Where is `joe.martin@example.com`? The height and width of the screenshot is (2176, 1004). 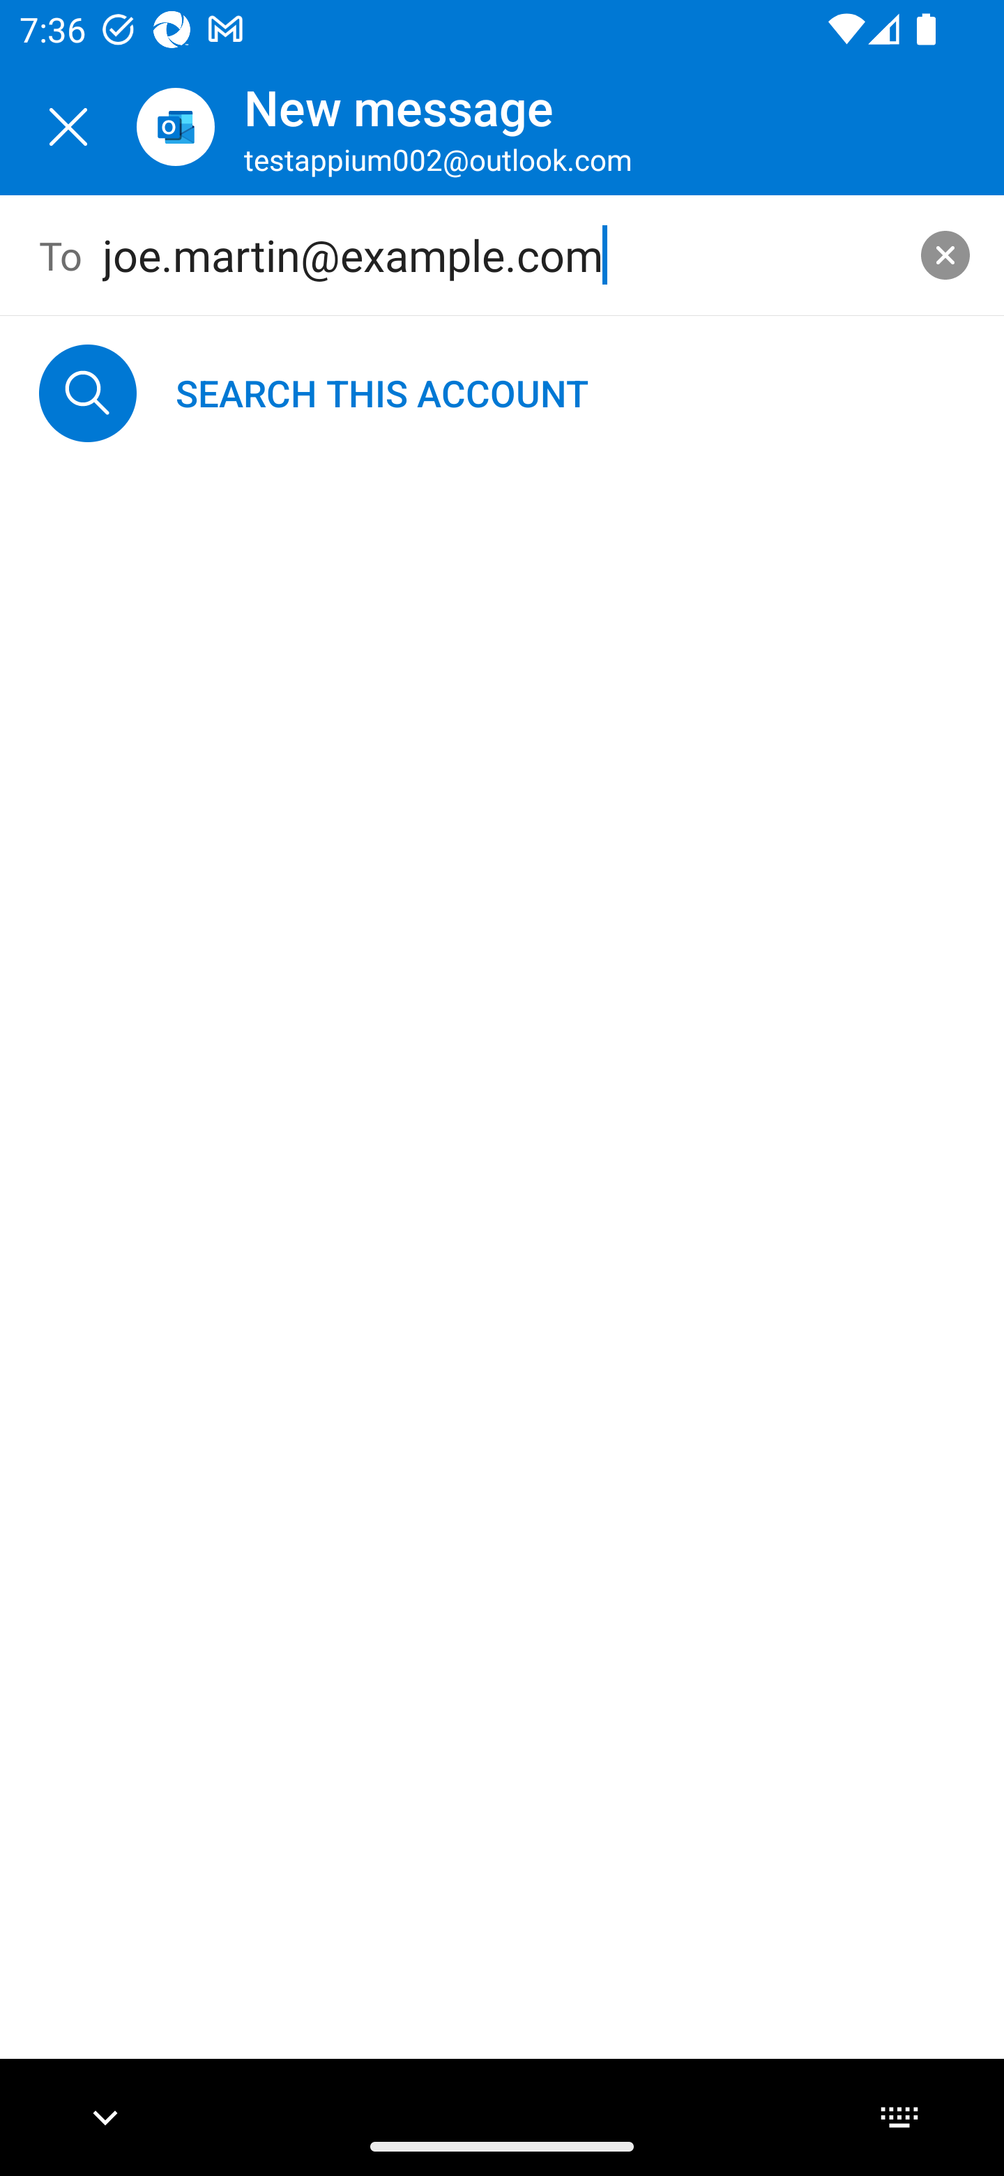 joe.martin@example.com is located at coordinates (503, 255).